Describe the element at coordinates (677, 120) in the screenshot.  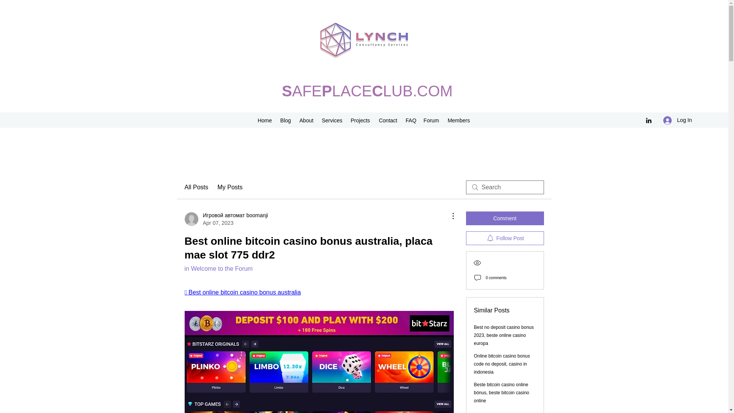
I see `Log In` at that location.